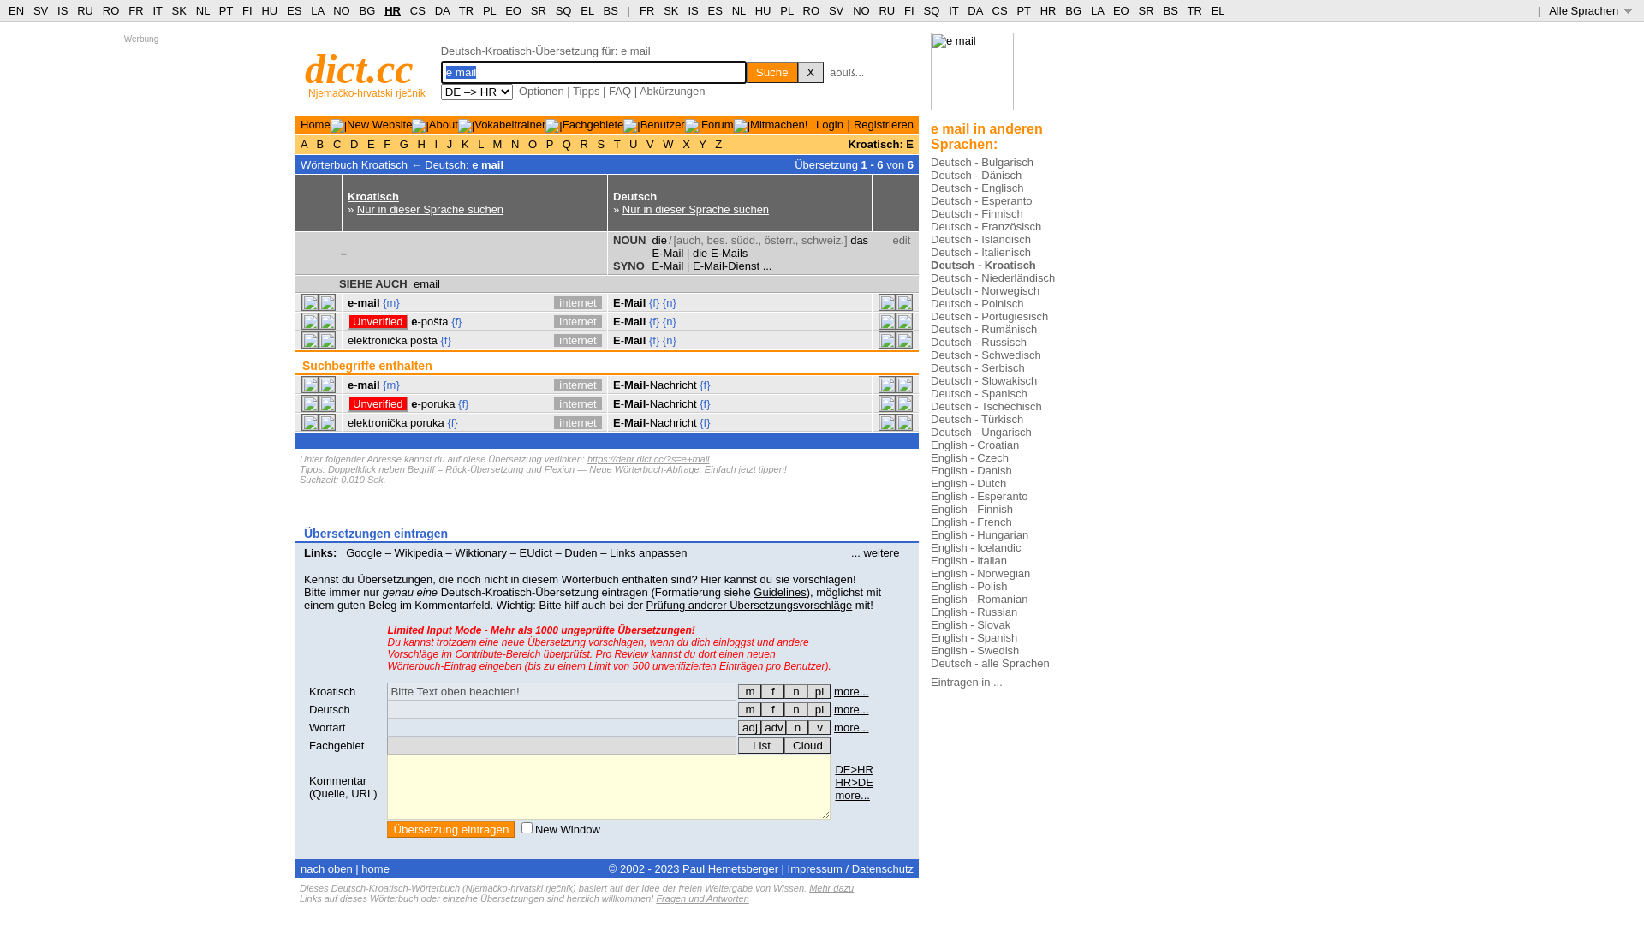  What do you see at coordinates (797, 728) in the screenshot?
I see `n` at bounding box center [797, 728].